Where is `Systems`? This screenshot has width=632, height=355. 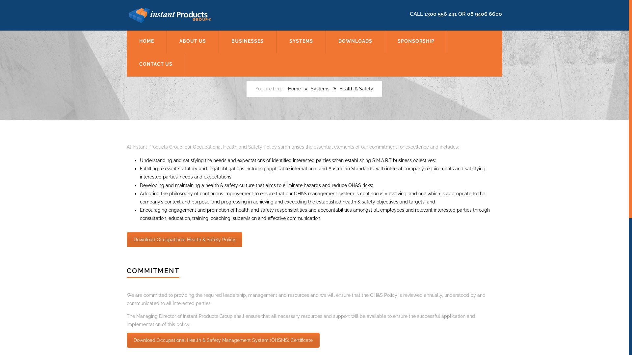 Systems is located at coordinates (320, 89).